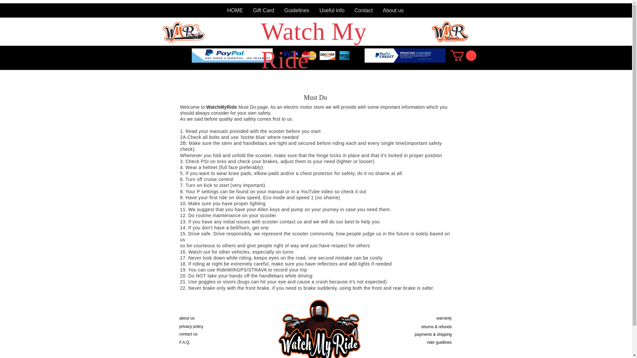 Image resolution: width=637 pixels, height=358 pixels. What do you see at coordinates (264, 11) in the screenshot?
I see `Gift Card` at bounding box center [264, 11].